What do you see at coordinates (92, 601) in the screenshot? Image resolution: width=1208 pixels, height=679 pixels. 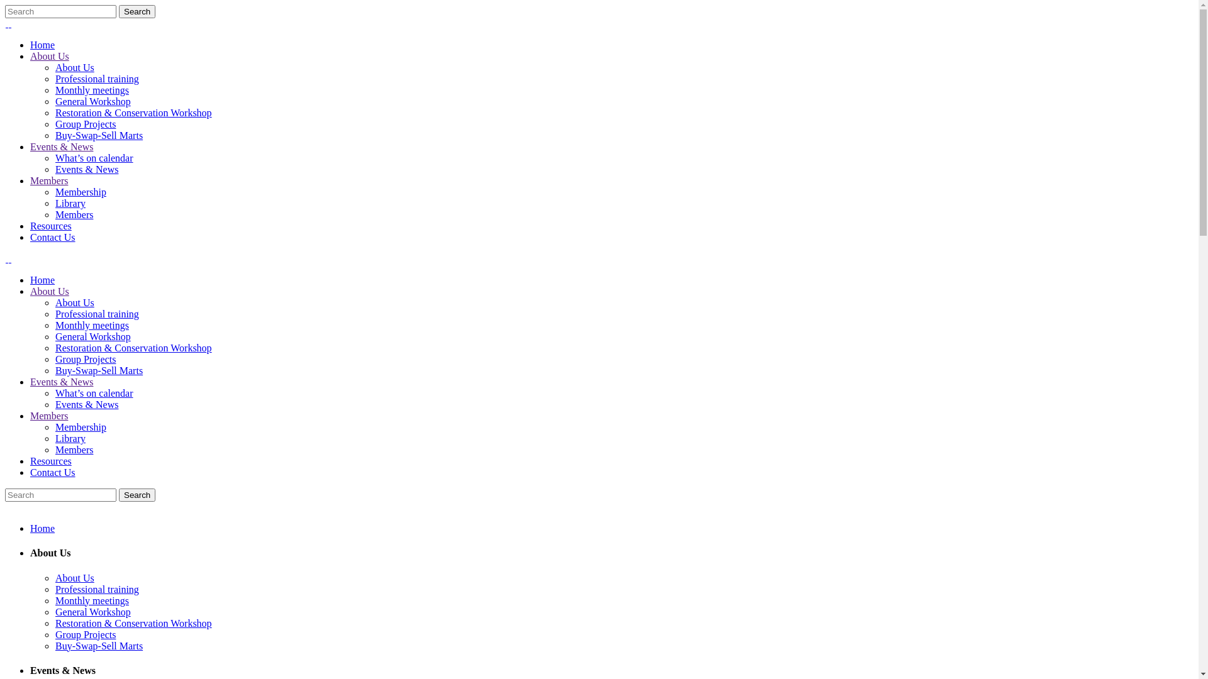 I see `Monthly meetings` at bounding box center [92, 601].